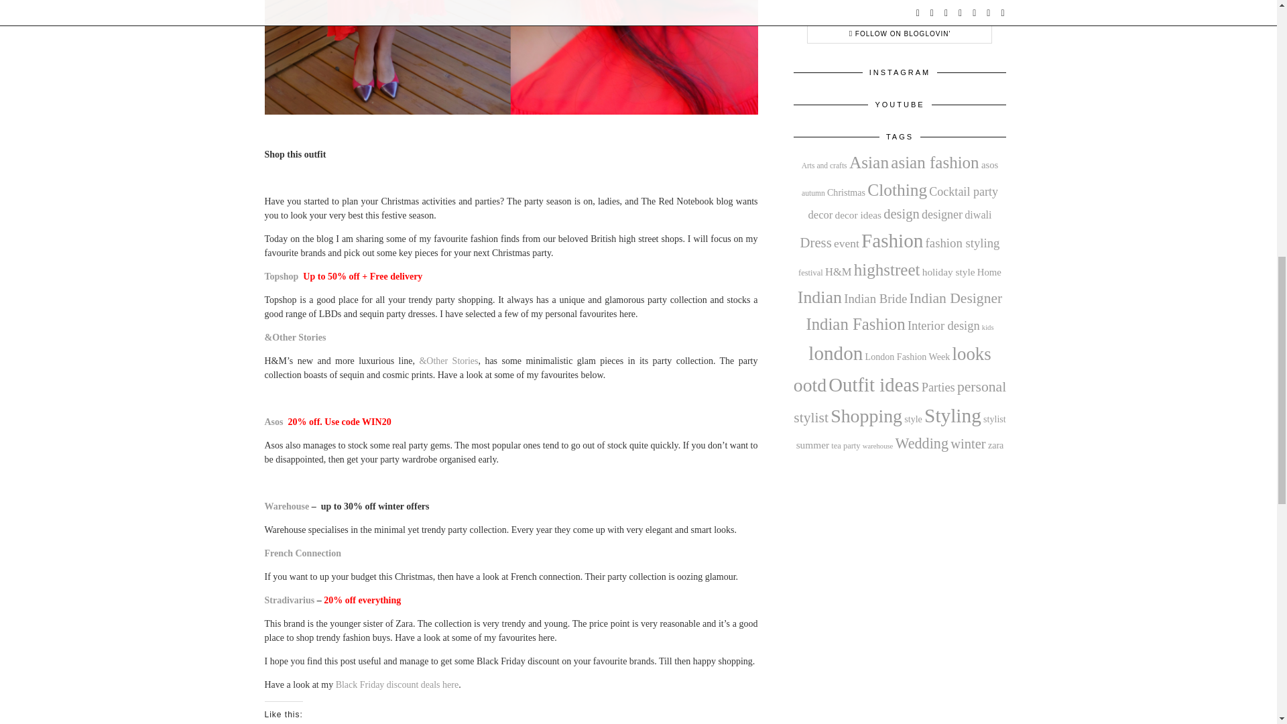 This screenshot has width=1287, height=724. I want to click on Topshop, so click(281, 276).